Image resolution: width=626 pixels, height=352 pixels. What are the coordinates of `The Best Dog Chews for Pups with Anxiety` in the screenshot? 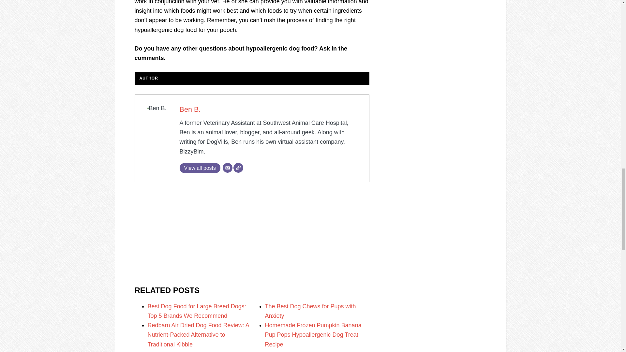 It's located at (310, 311).